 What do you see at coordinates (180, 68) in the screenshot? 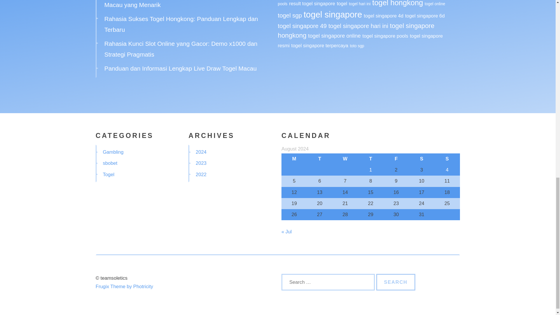
I see `Panduan dan Informasi Lengkap Live Draw Togel Macau` at bounding box center [180, 68].